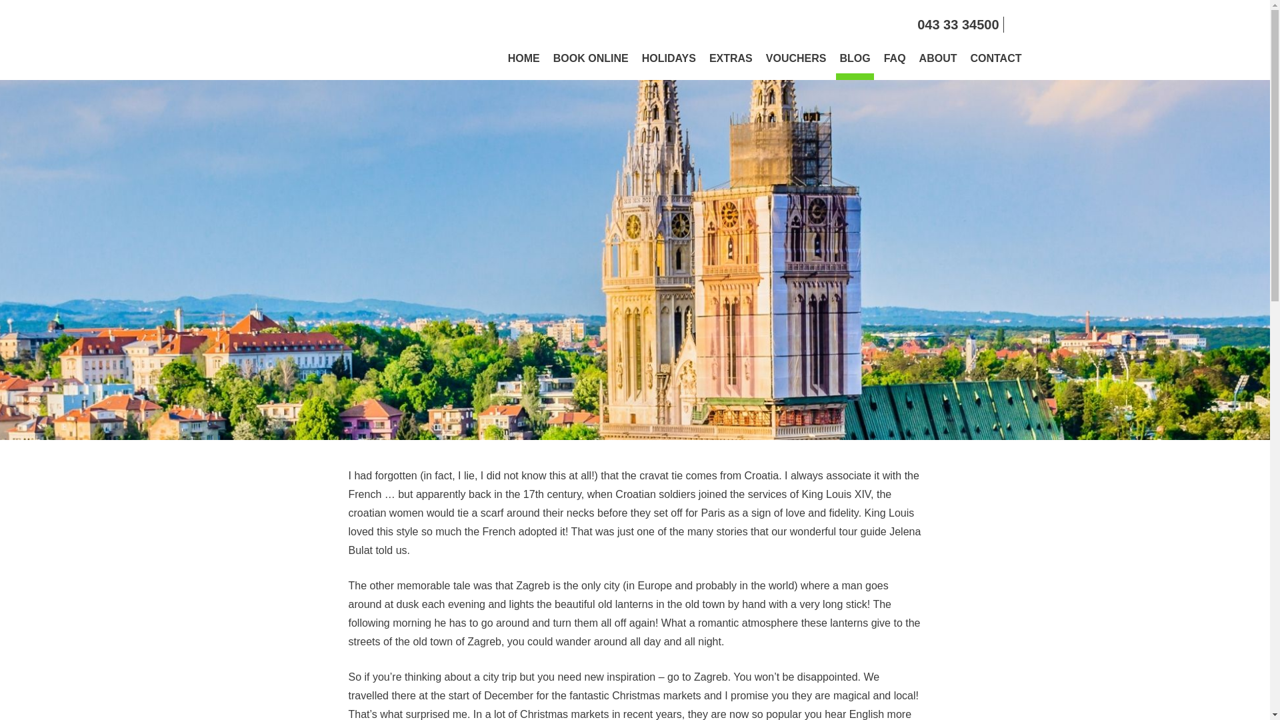  I want to click on FAQ, so click(895, 65).